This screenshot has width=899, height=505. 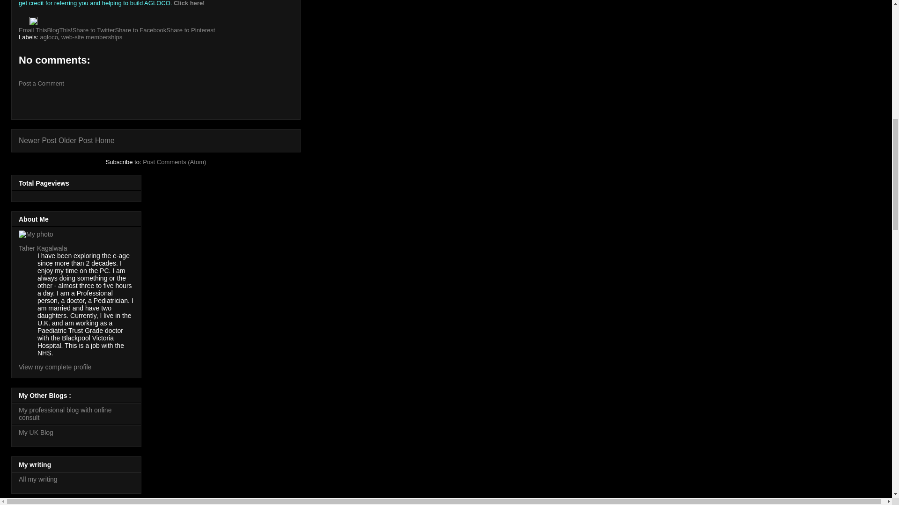 I want to click on BlogThis!, so click(x=59, y=30).